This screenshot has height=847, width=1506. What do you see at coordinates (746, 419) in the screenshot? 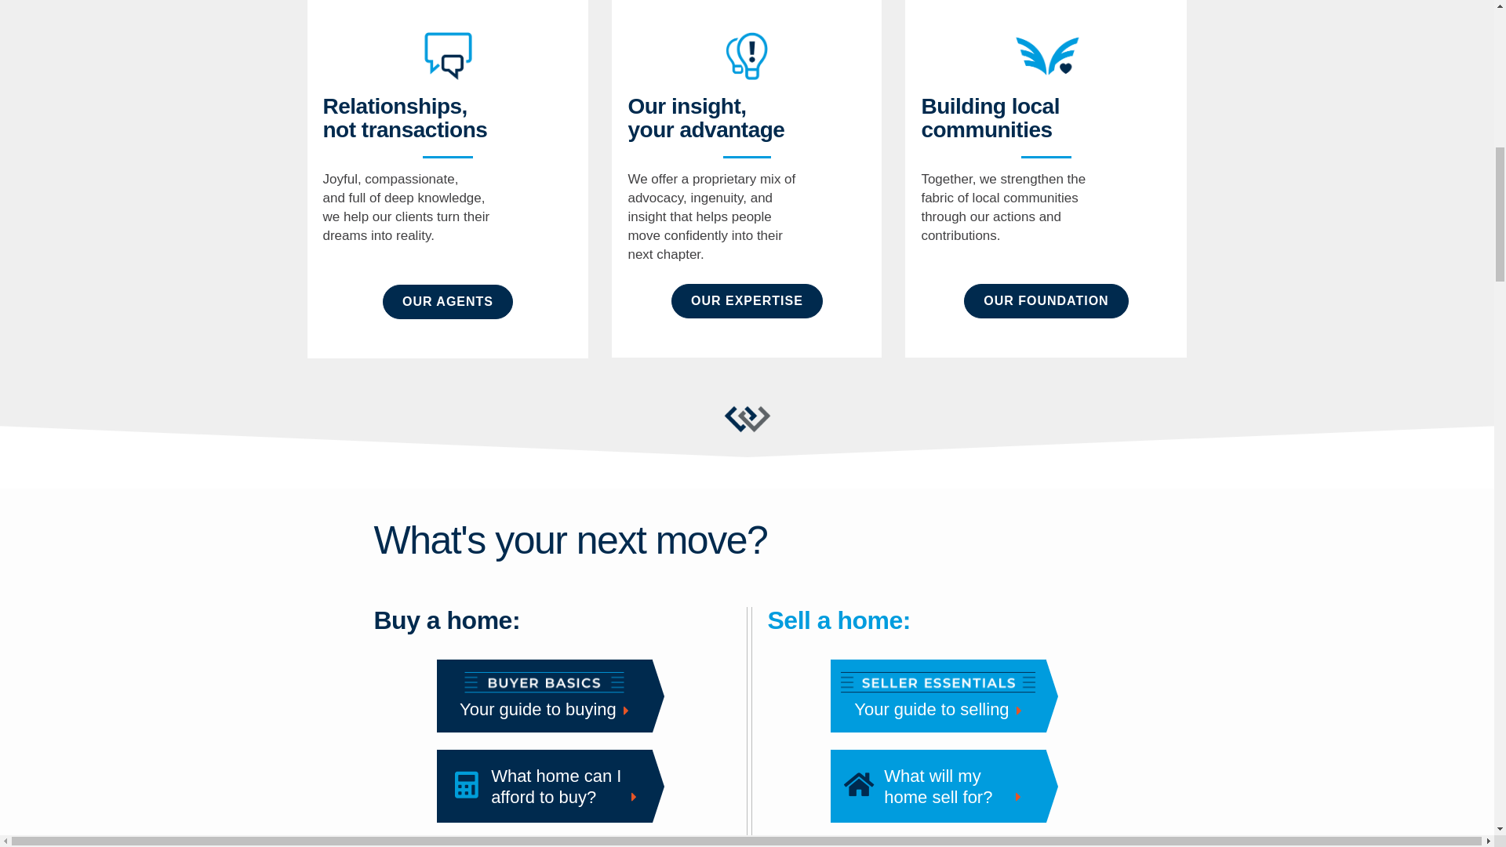
I see `windermere-icon` at bounding box center [746, 419].